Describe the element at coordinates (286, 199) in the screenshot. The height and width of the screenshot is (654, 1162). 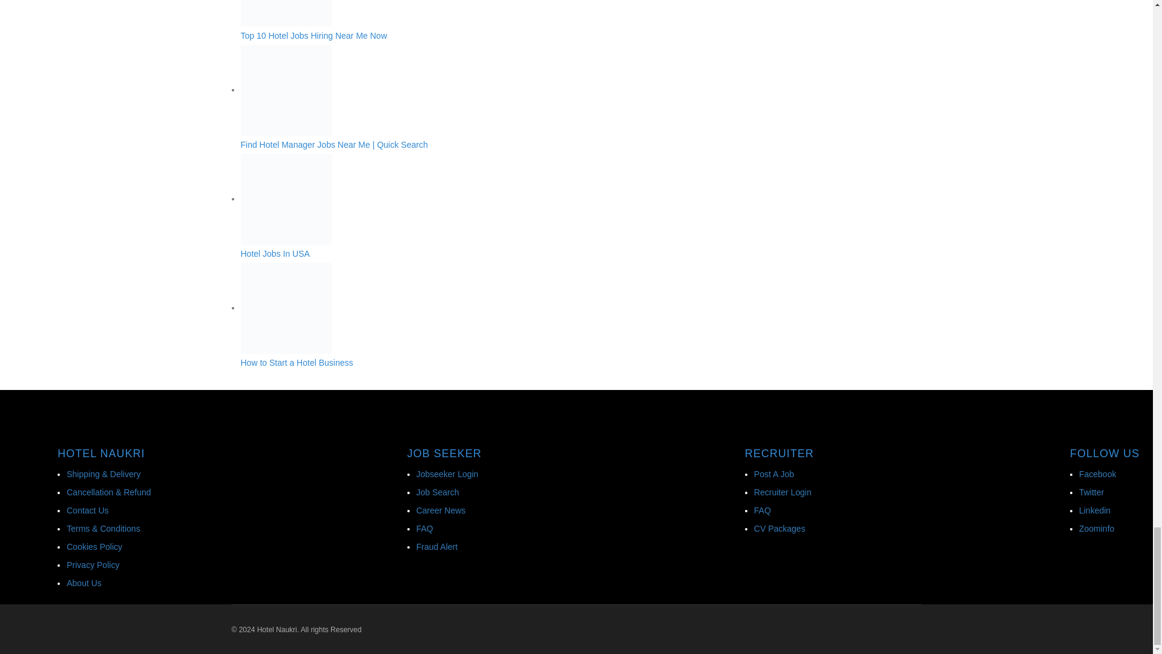
I see `Hotel Jobs In USA` at that location.